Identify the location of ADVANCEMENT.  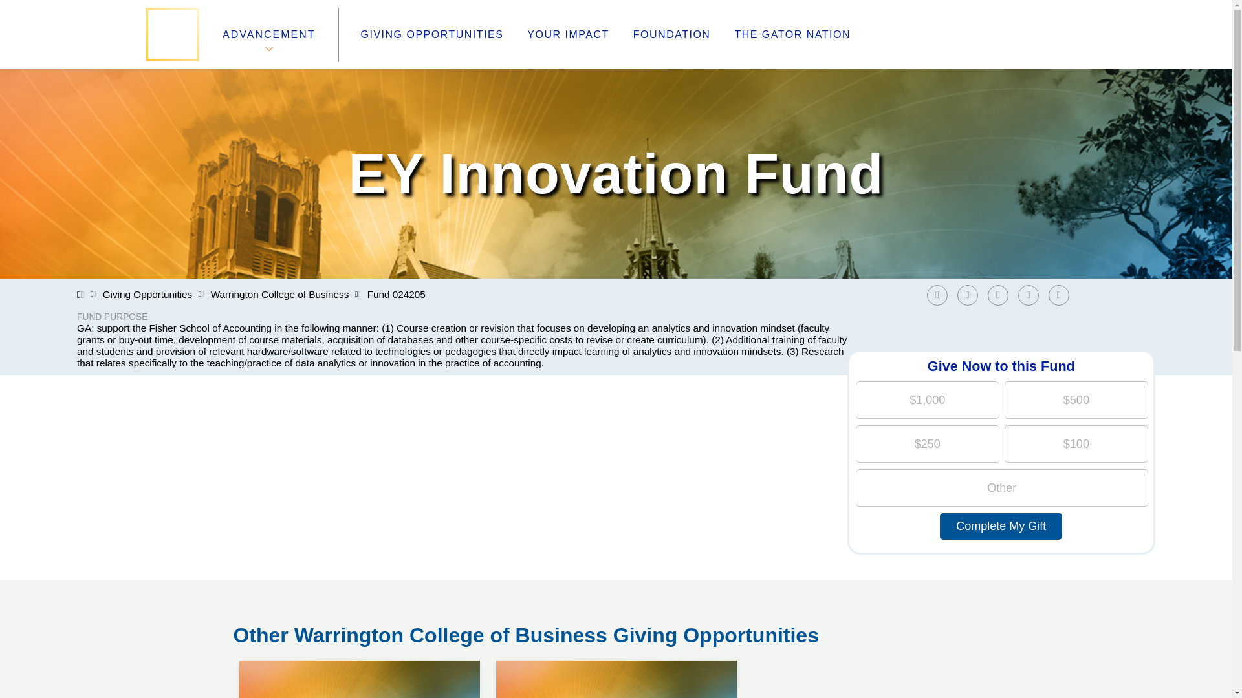
(268, 34).